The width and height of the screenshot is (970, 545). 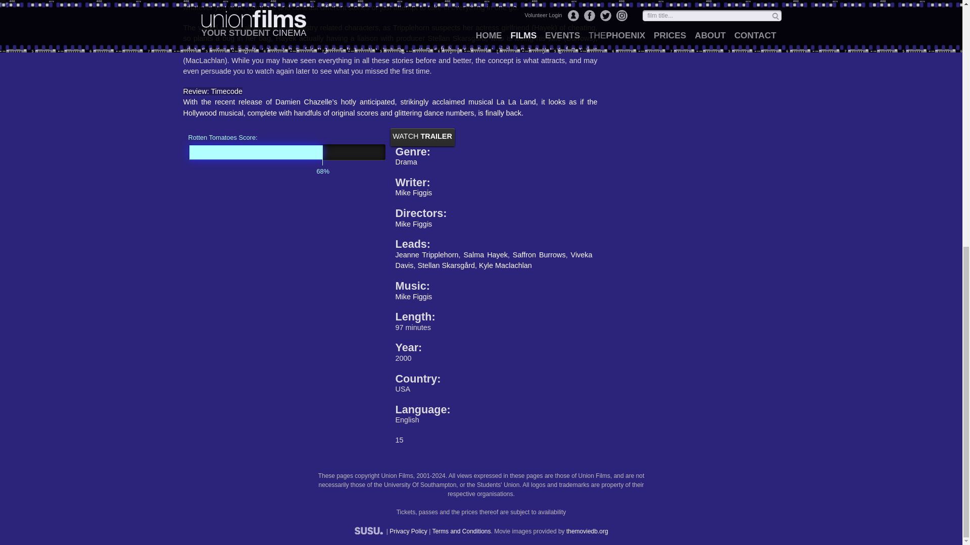 What do you see at coordinates (413, 192) in the screenshot?
I see `Mike Figgis` at bounding box center [413, 192].